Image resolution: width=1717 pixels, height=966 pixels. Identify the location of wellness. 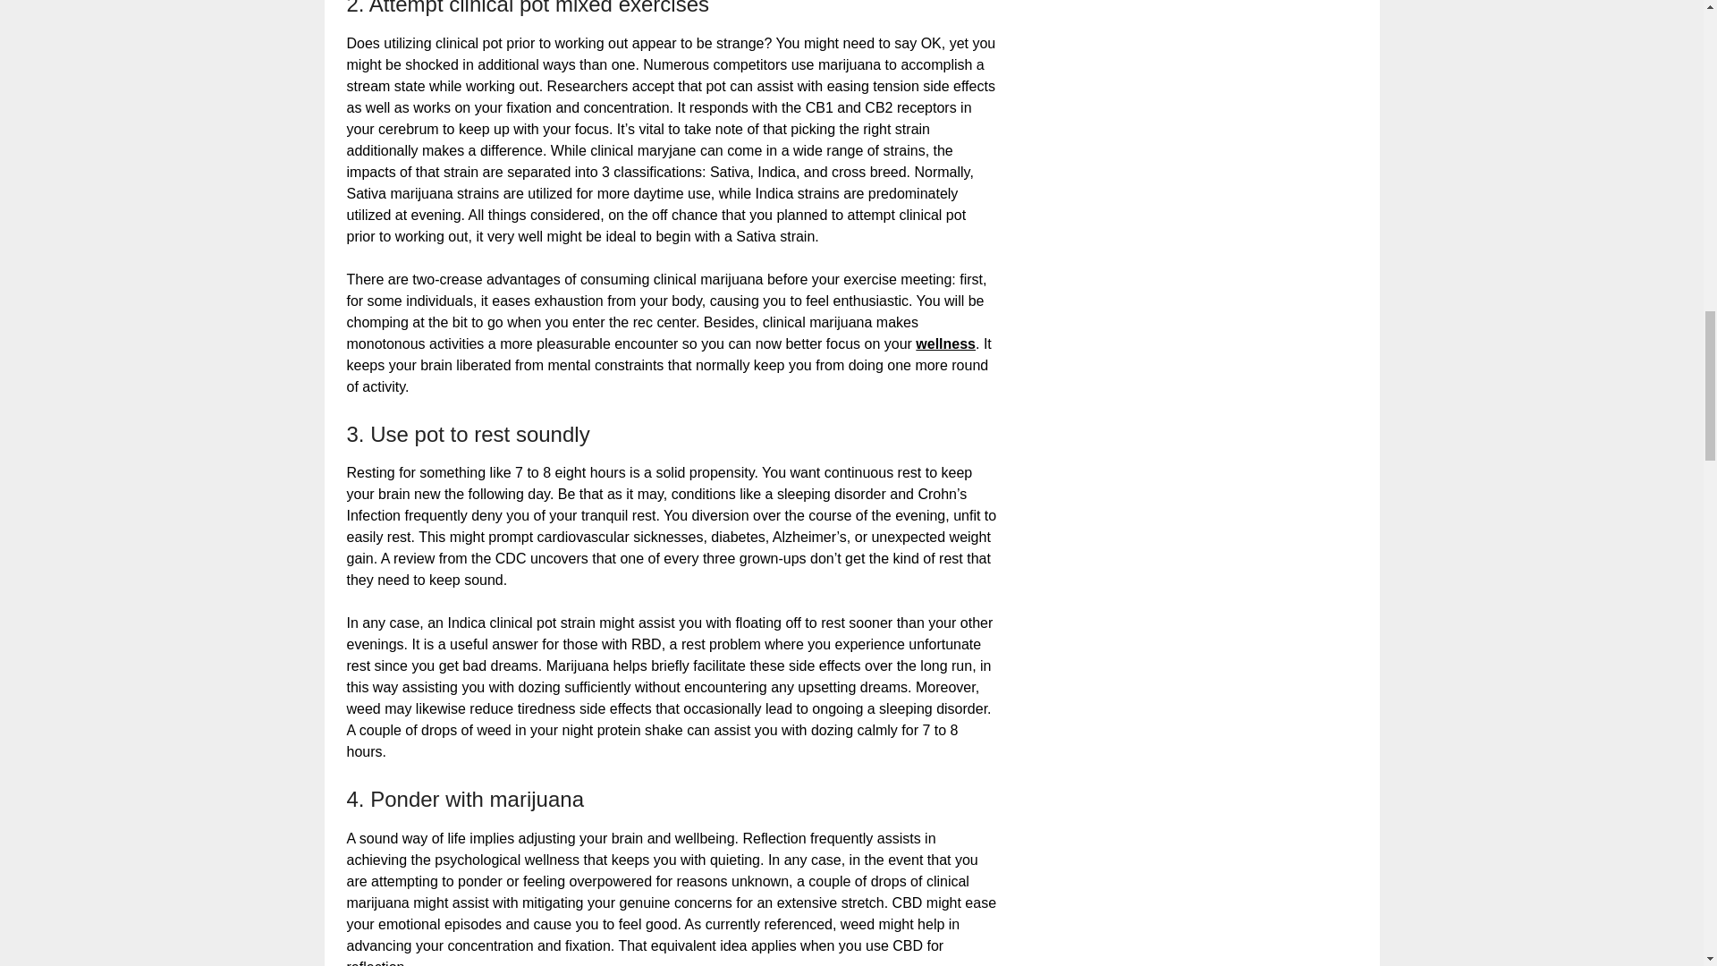
(944, 343).